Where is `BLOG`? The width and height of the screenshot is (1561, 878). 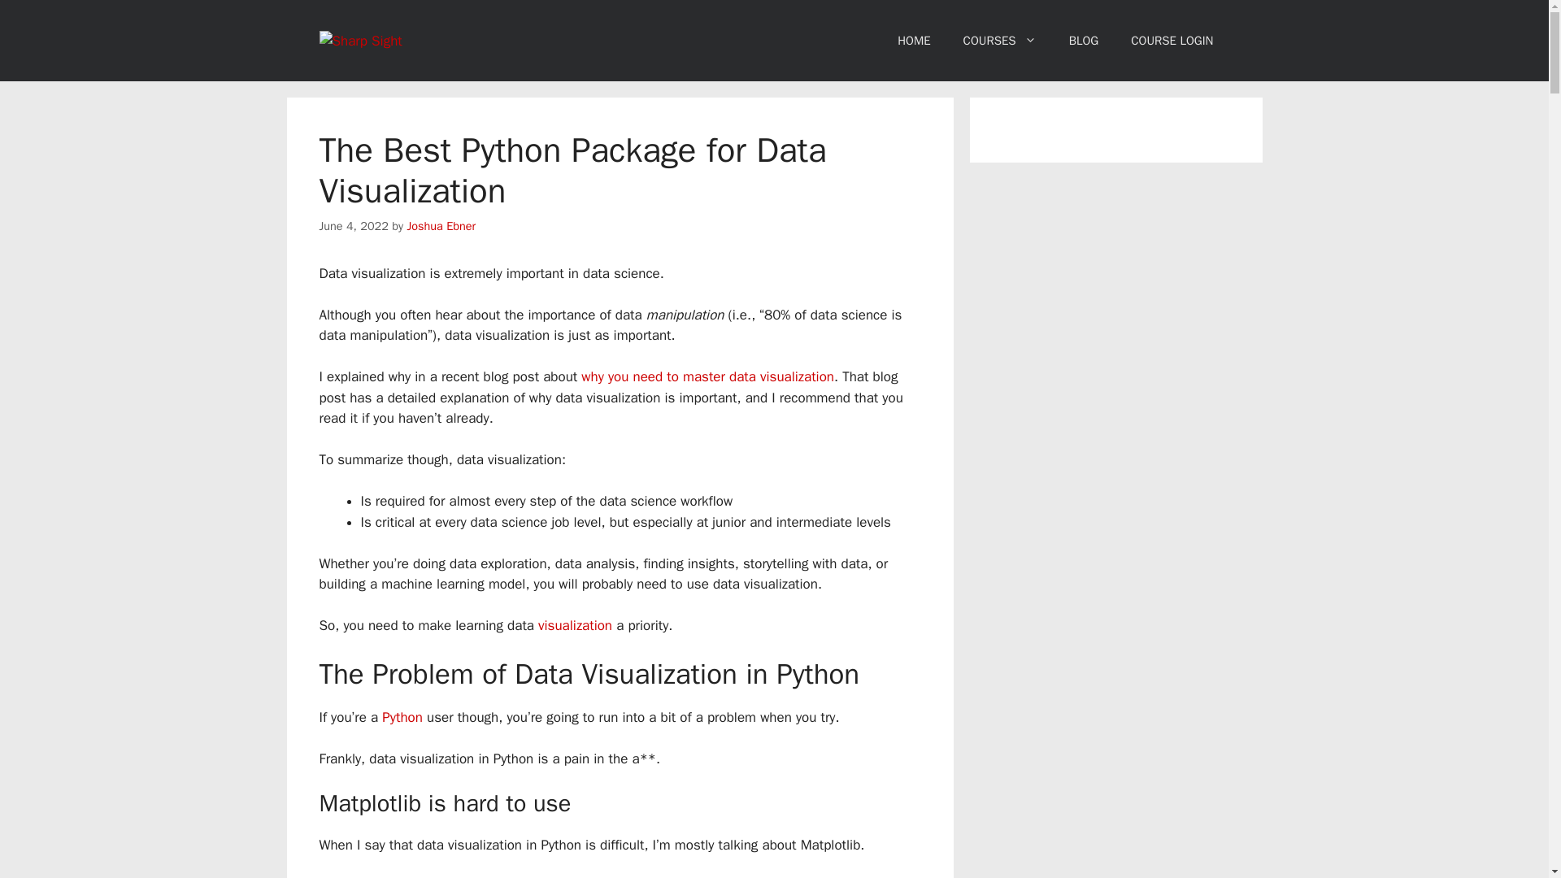 BLOG is located at coordinates (1084, 41).